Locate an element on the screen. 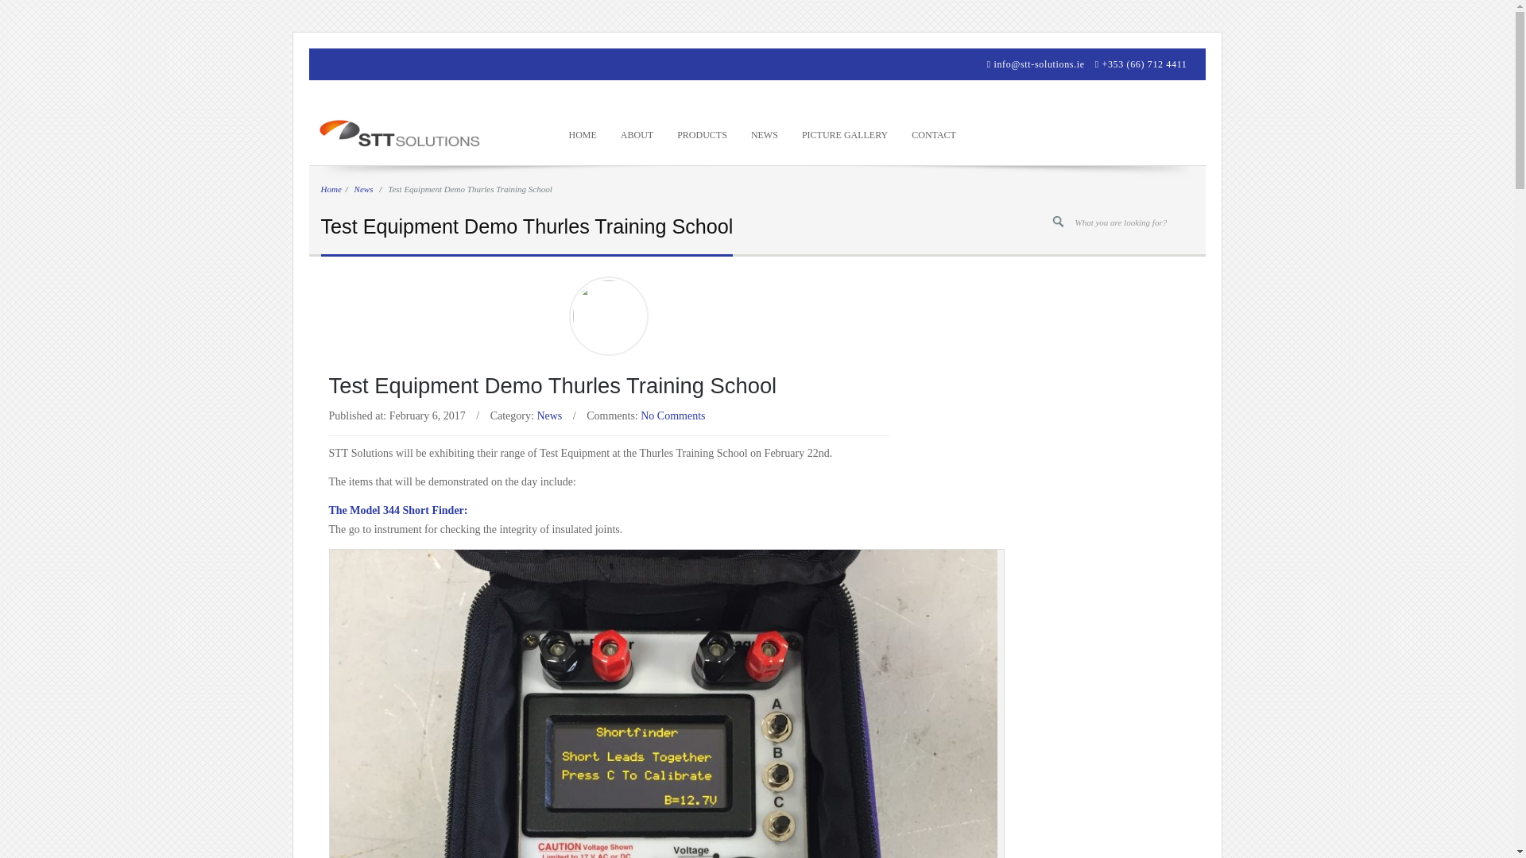 The width and height of the screenshot is (1526, 858). NEWS is located at coordinates (765, 133).